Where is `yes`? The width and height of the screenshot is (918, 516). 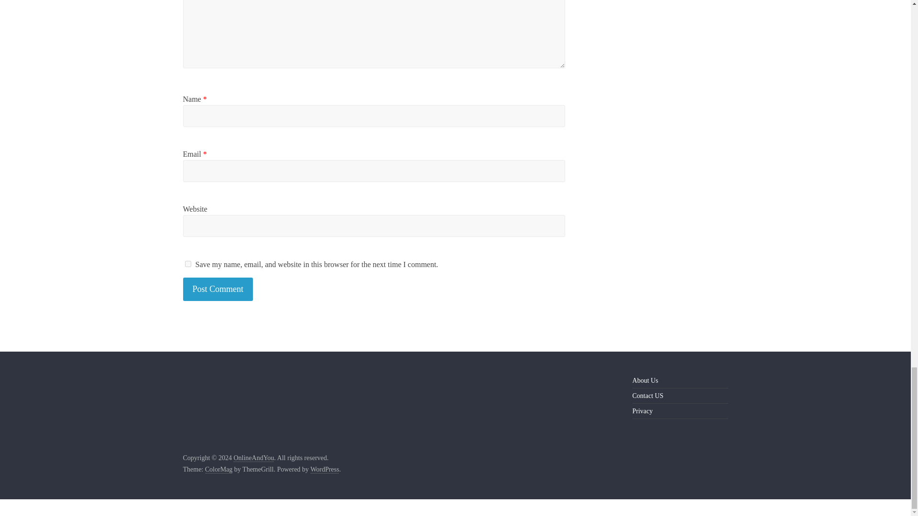 yes is located at coordinates (187, 264).